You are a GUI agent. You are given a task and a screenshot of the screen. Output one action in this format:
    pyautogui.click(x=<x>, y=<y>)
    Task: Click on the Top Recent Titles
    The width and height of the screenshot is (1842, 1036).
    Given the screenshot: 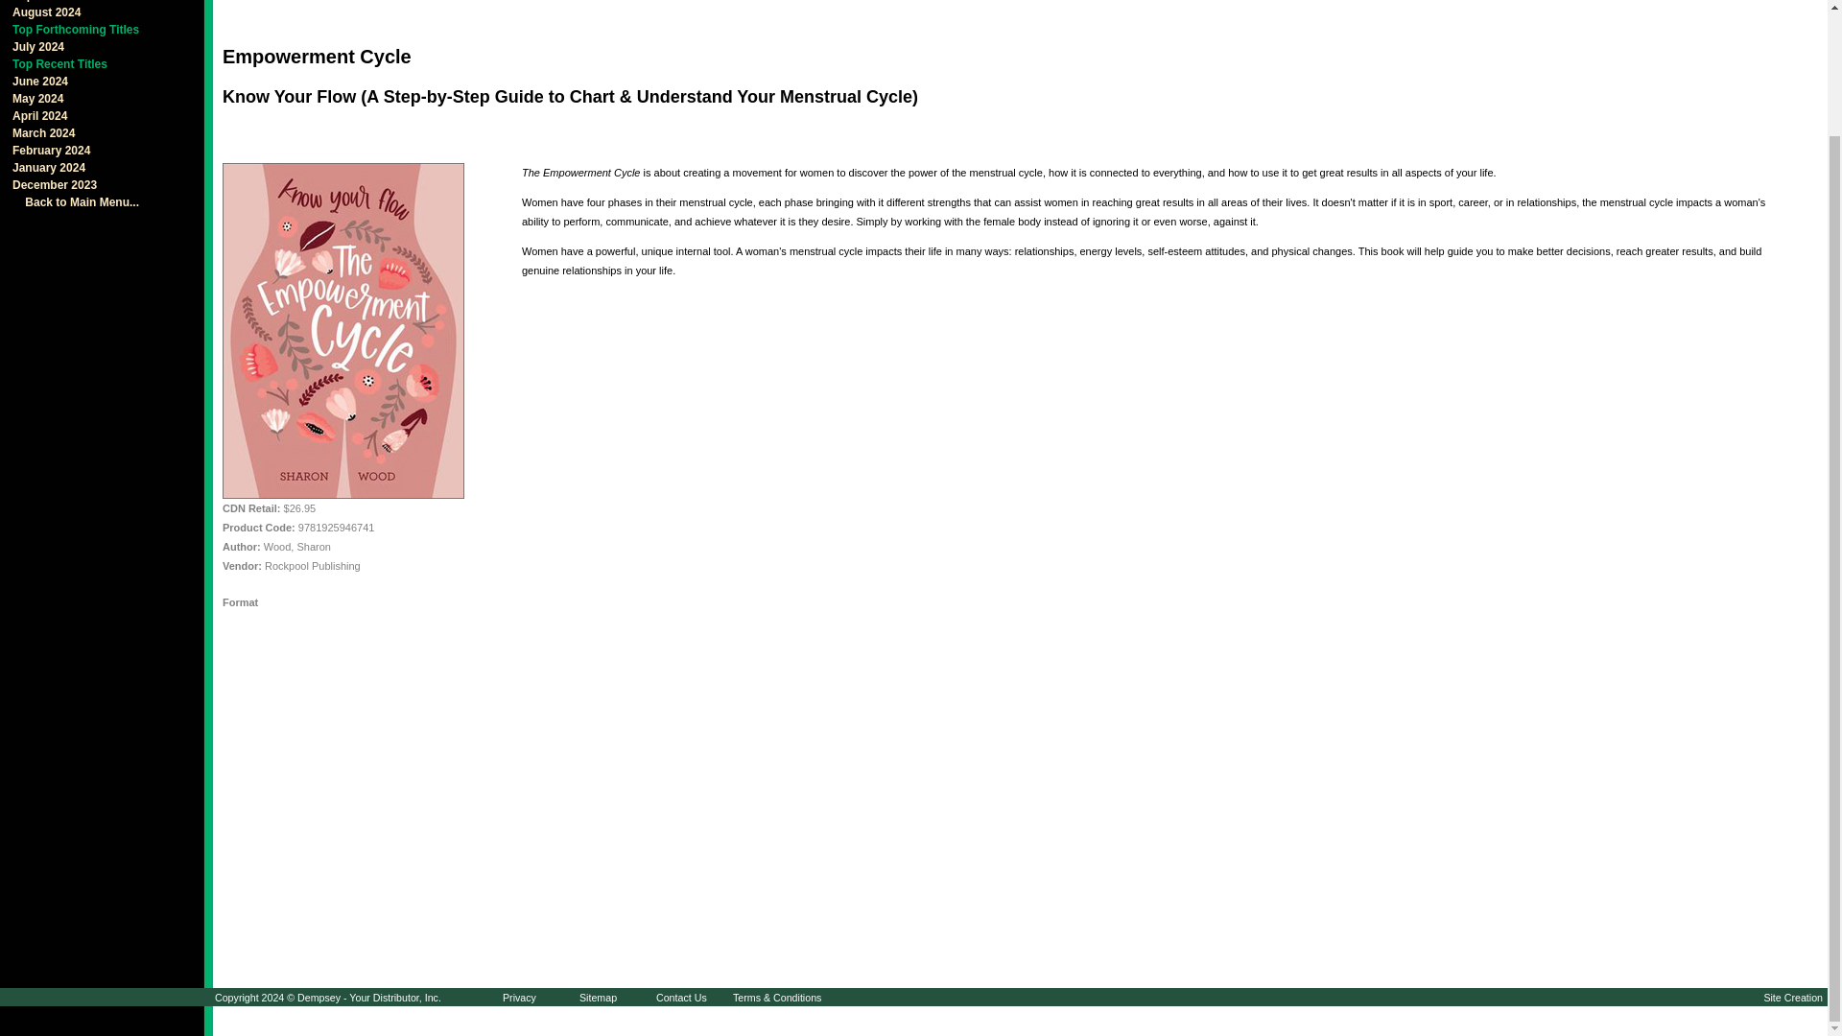 What is the action you would take?
    pyautogui.click(x=55, y=64)
    